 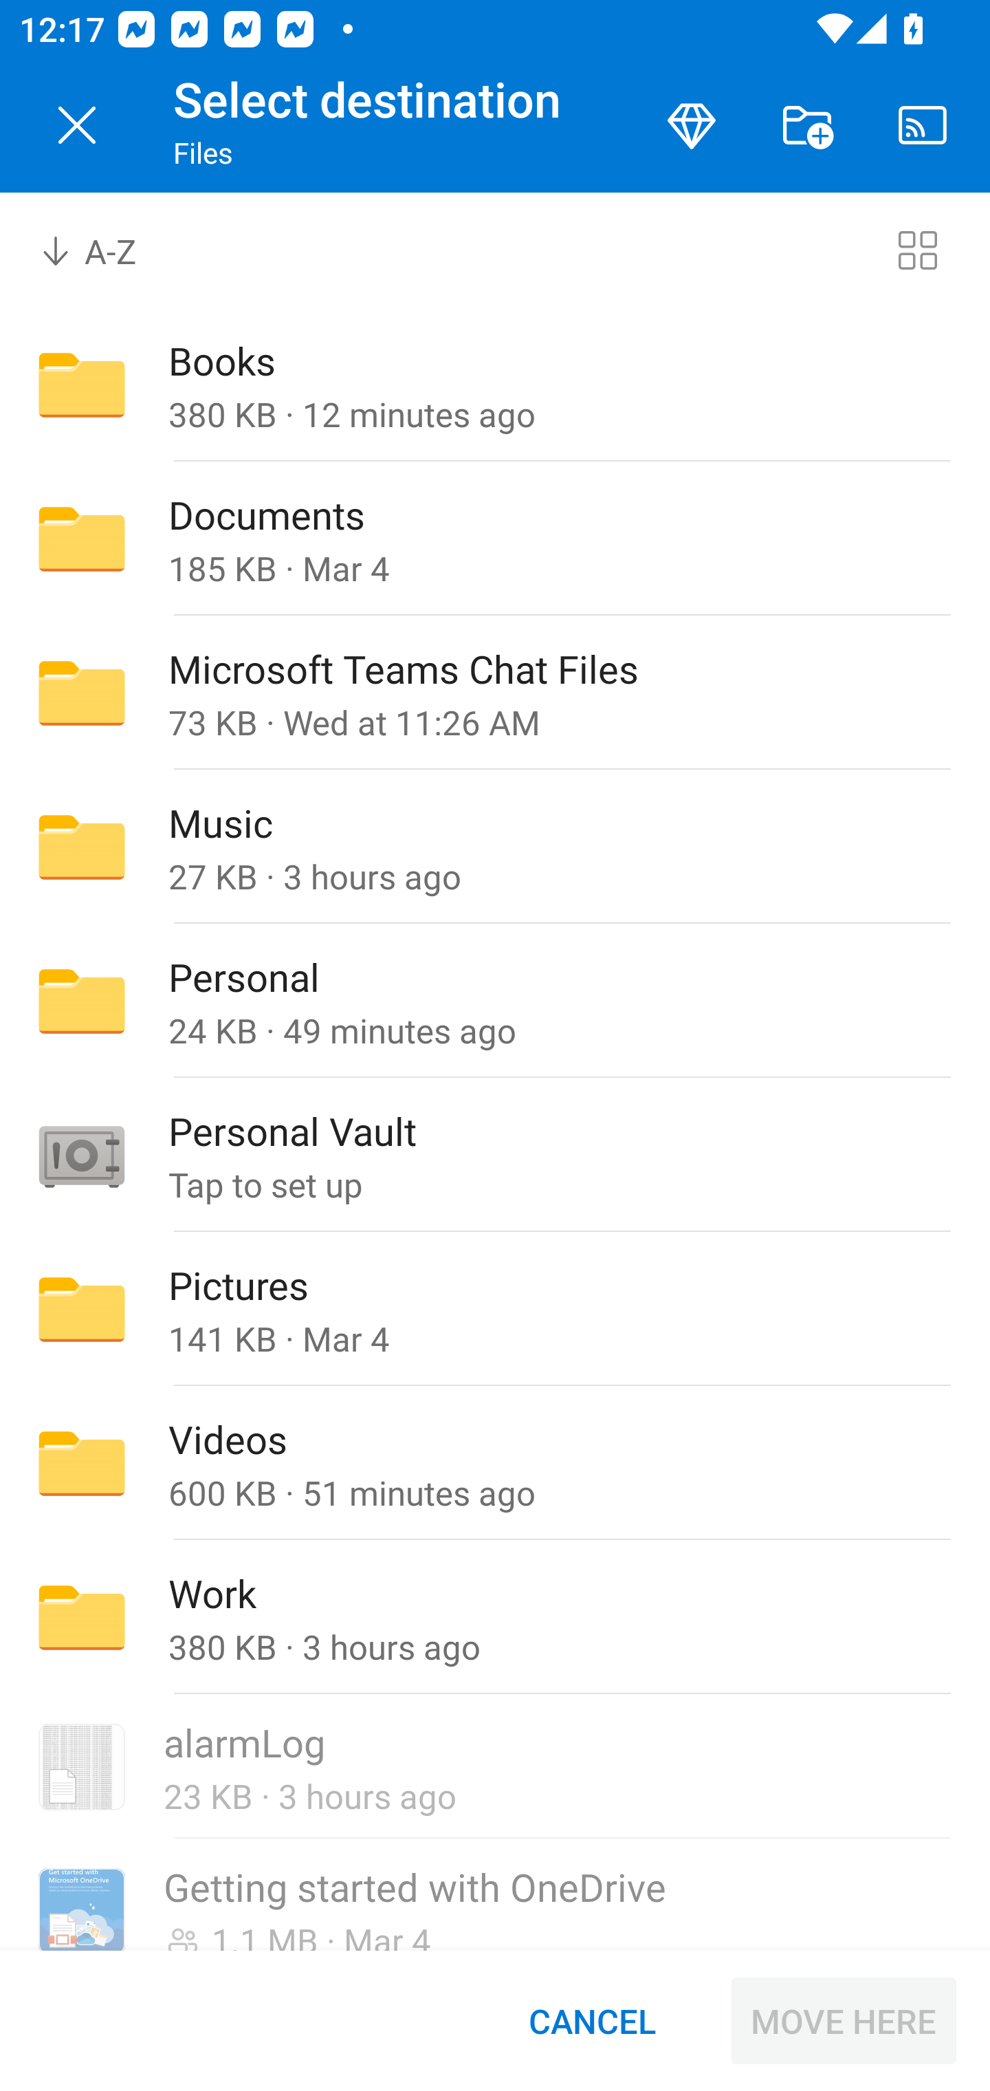 What do you see at coordinates (495, 1768) in the screenshot?
I see `Document alarmLog 23 KB · 3 hours ago` at bounding box center [495, 1768].